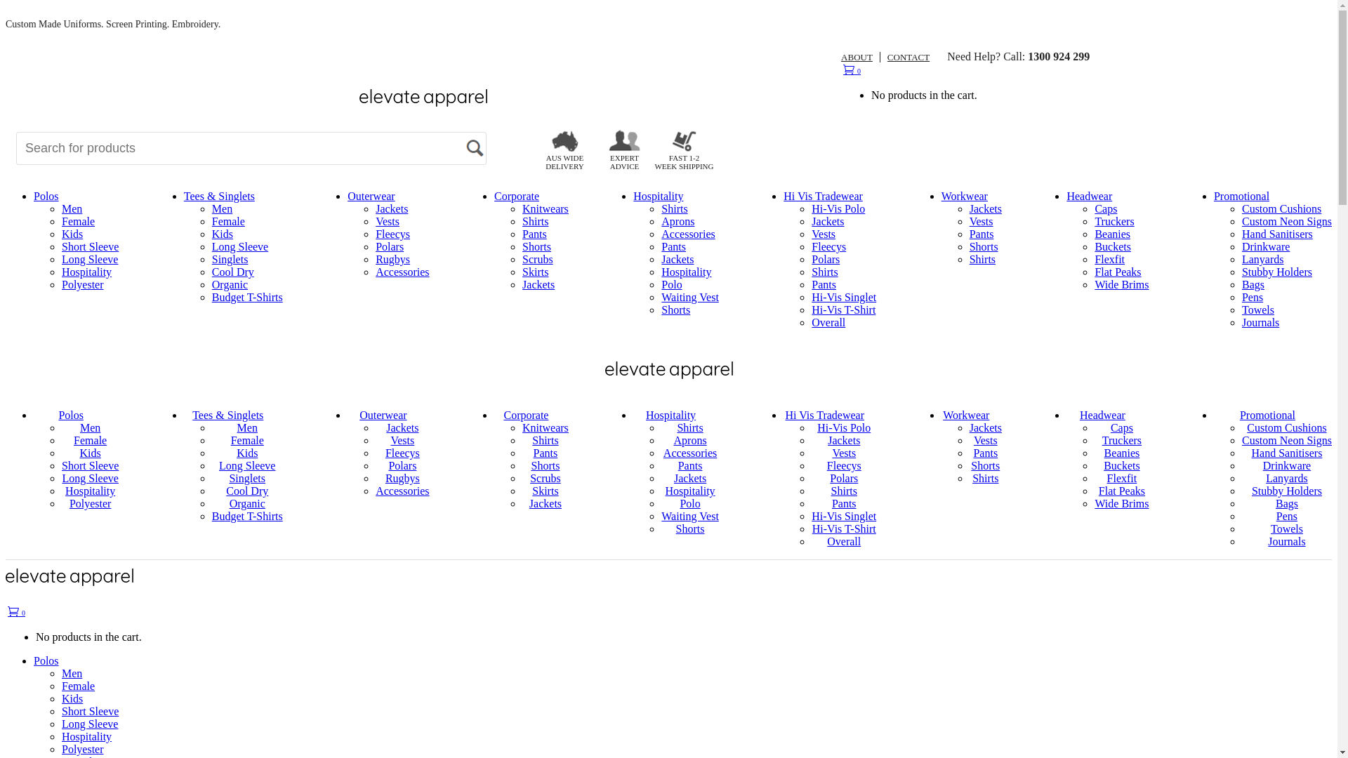 This screenshot has height=758, width=1348. I want to click on Flexfit, so click(1122, 479).